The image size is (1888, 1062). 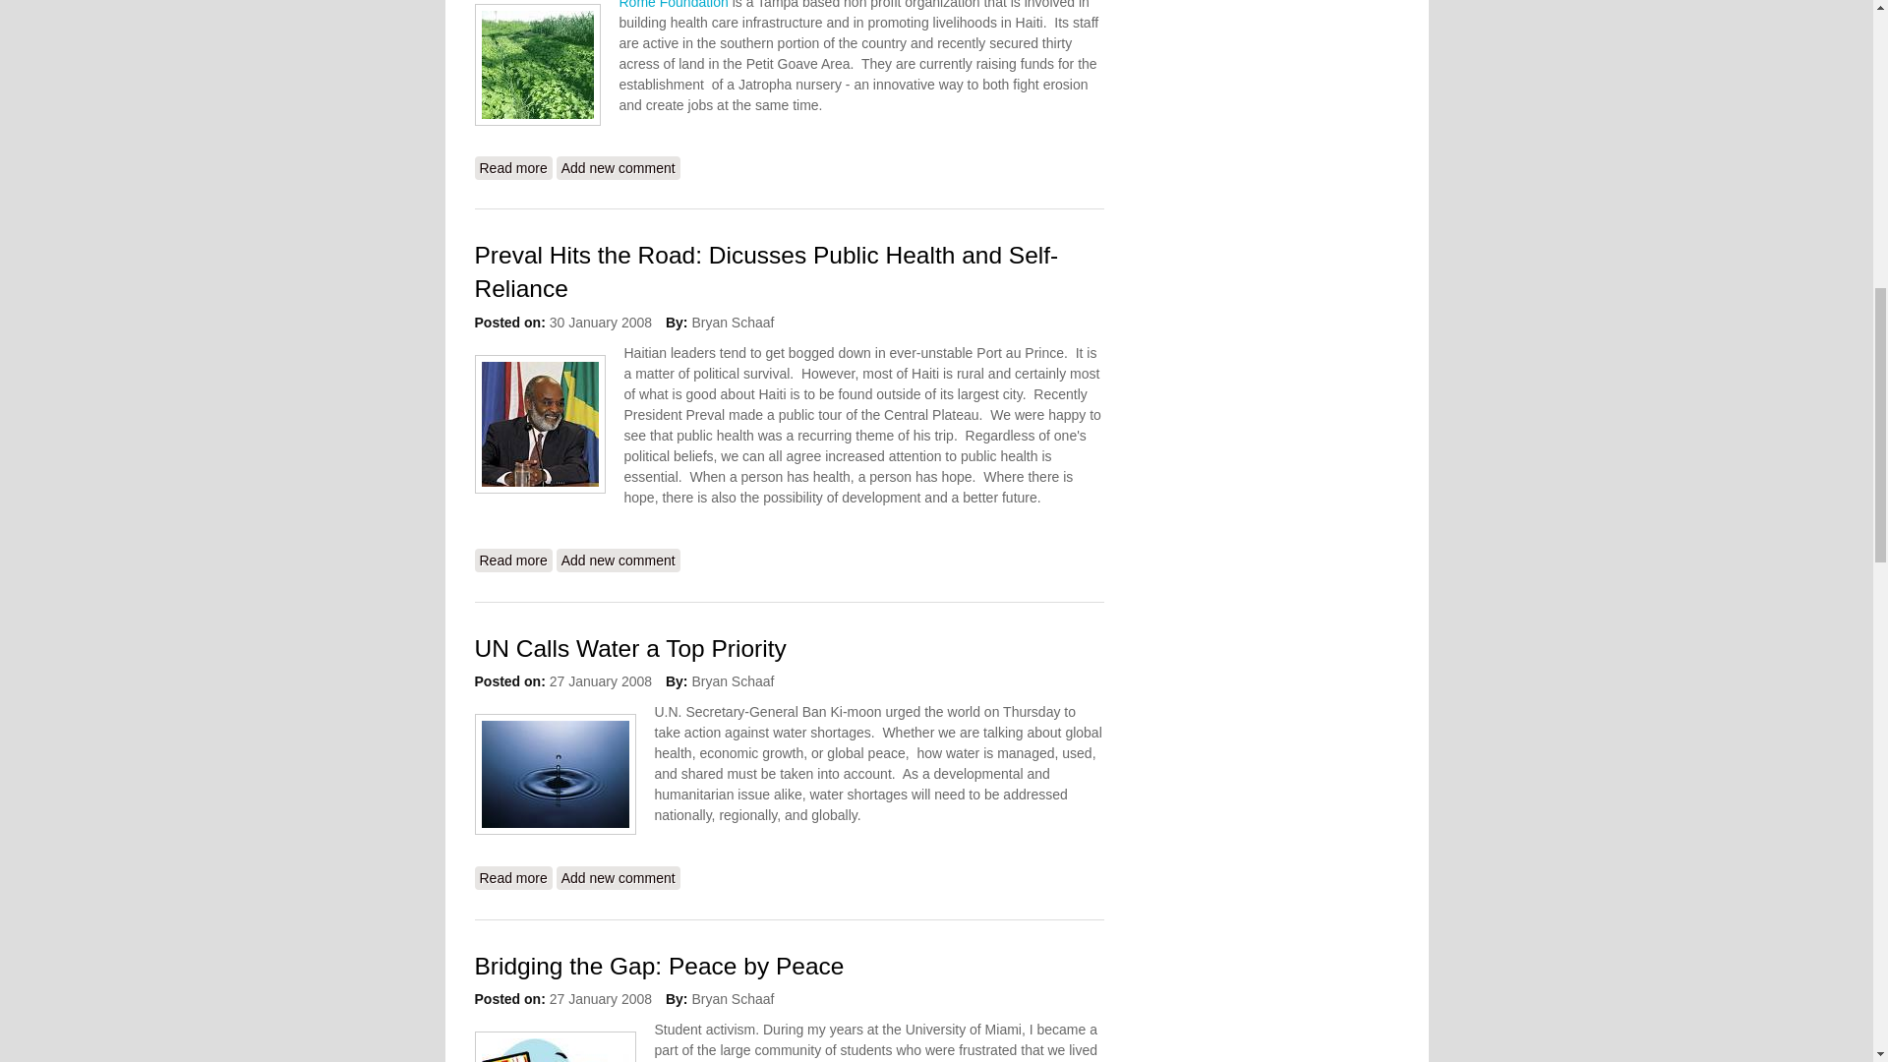 I want to click on Bridging the Gap: Peace by Peace, so click(x=511, y=878).